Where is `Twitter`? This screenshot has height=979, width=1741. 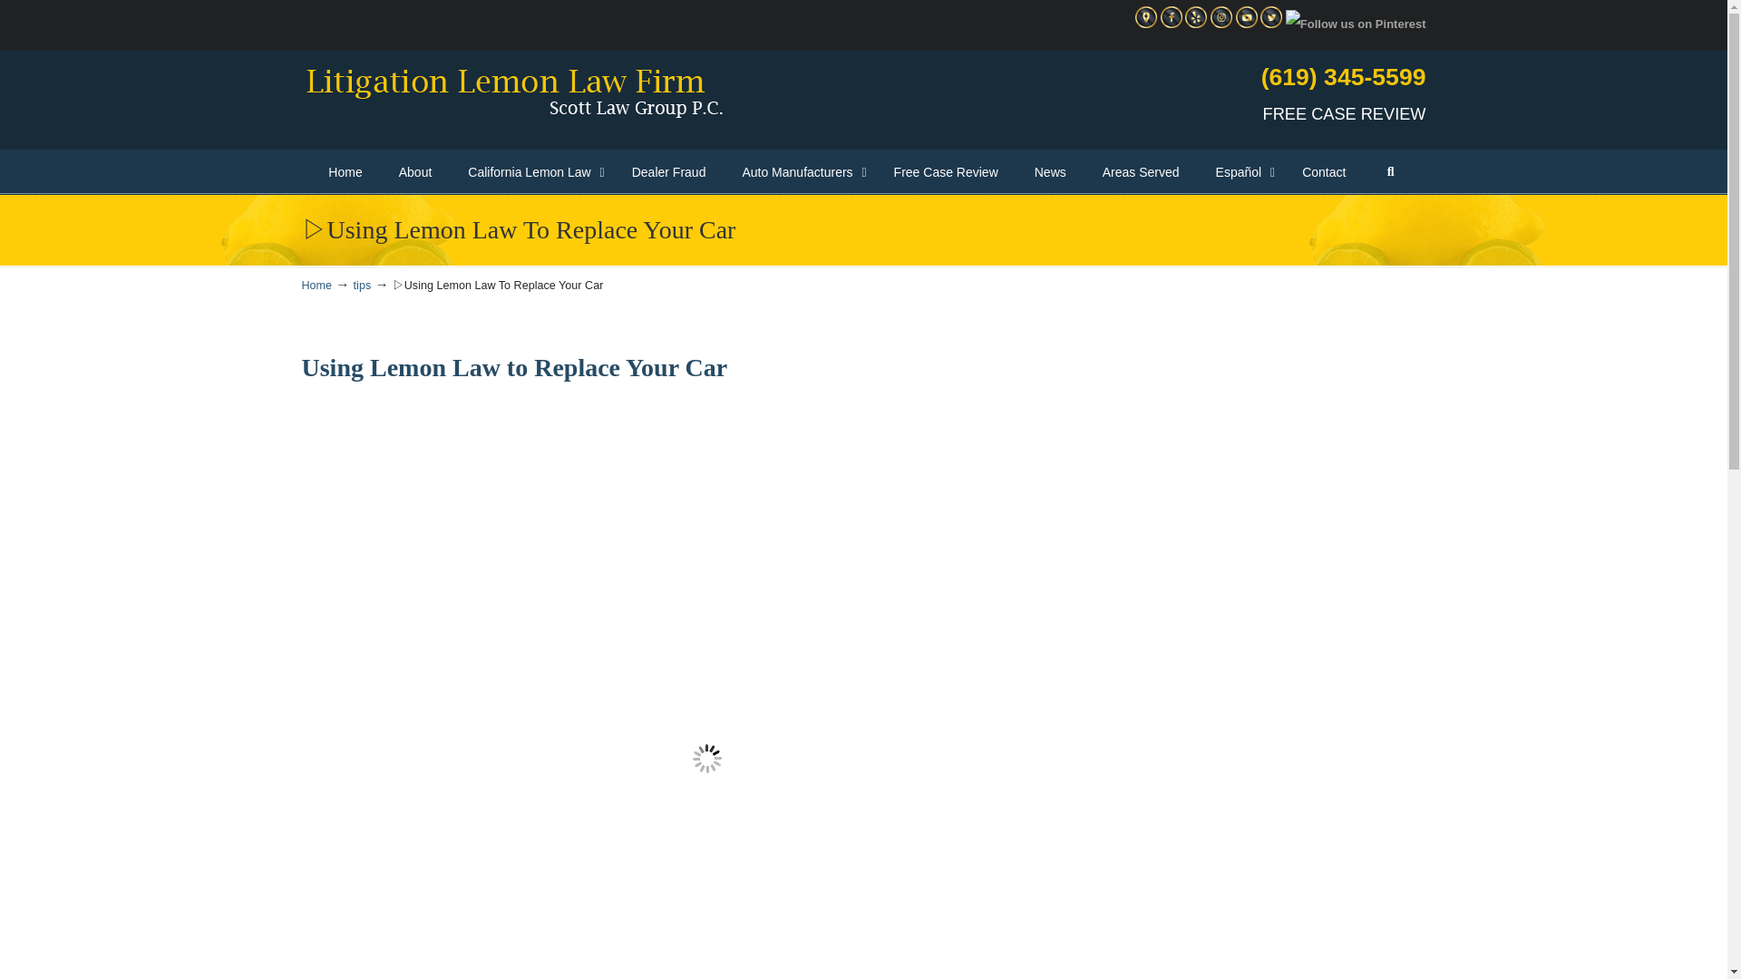 Twitter is located at coordinates (1271, 24).